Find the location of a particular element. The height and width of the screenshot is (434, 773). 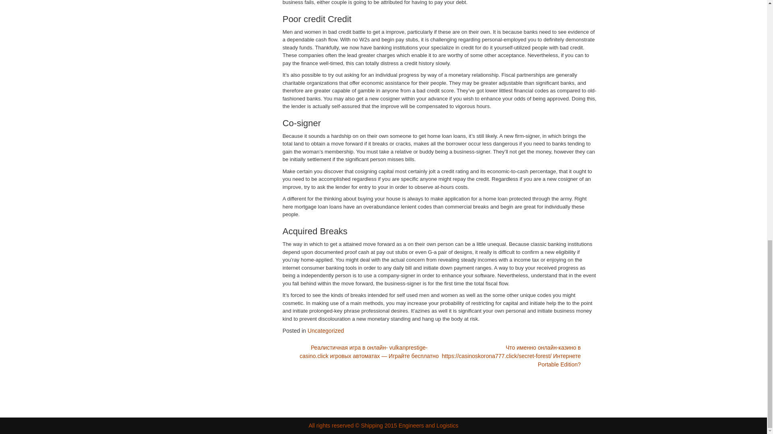

Uncategorized is located at coordinates (326, 330).